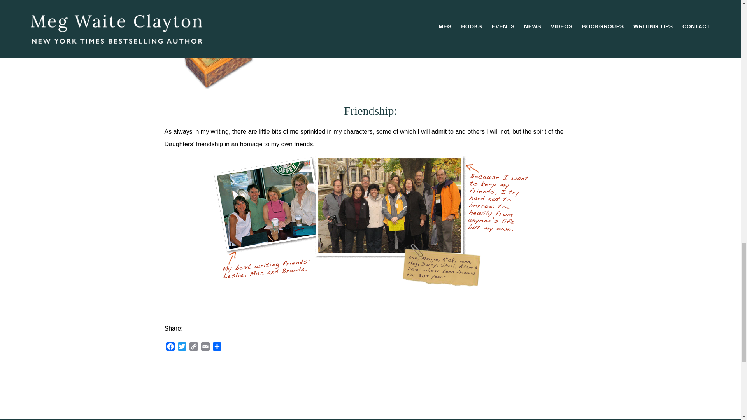 The width and height of the screenshot is (747, 420). I want to click on Copy Link, so click(193, 348).